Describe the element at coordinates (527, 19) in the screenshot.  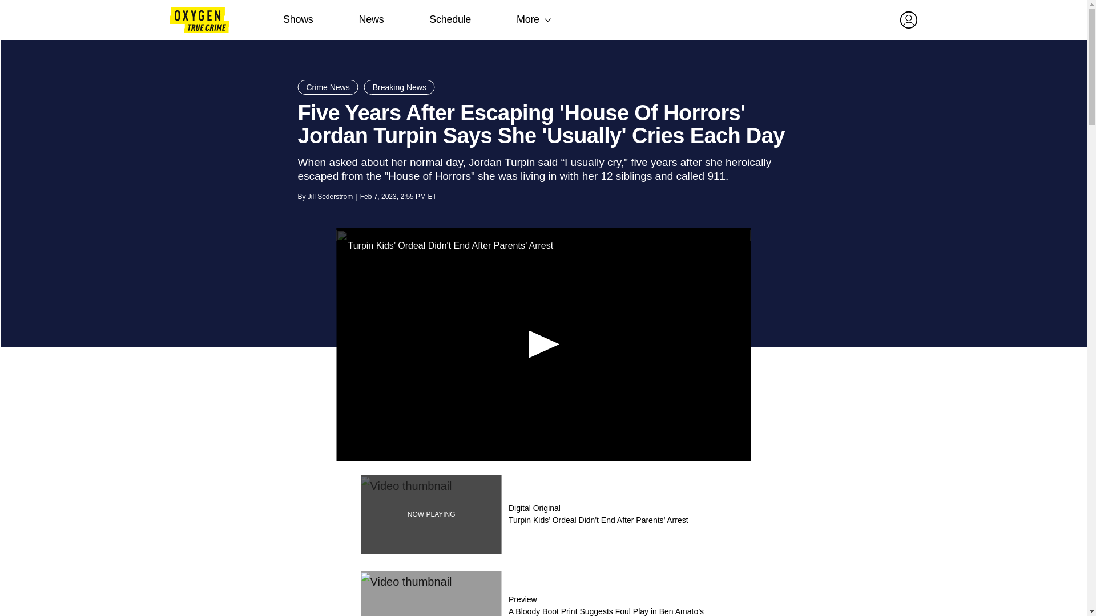
I see `More` at that location.